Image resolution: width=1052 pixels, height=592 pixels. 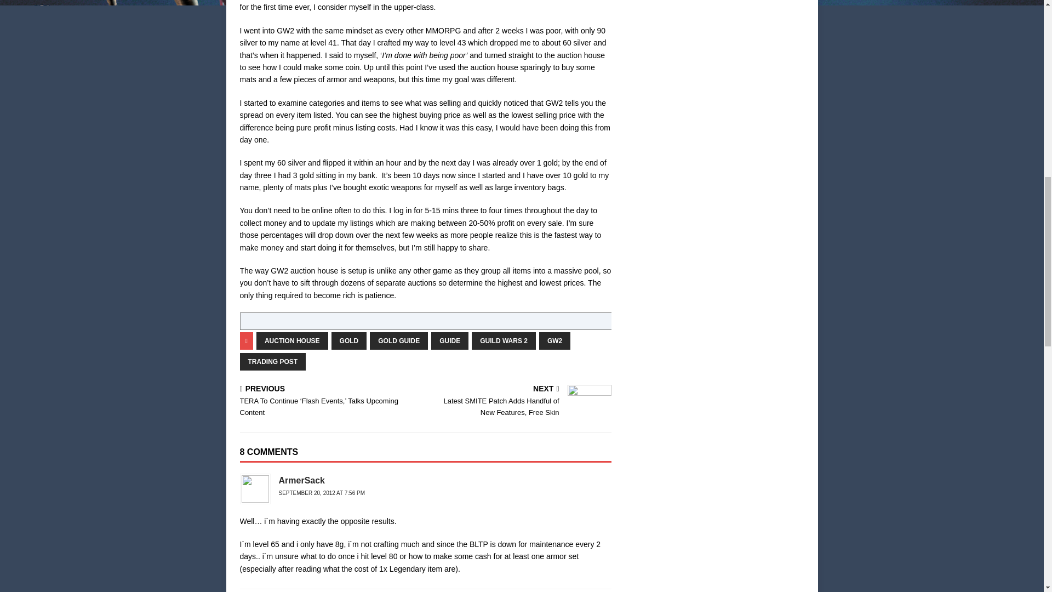 I want to click on GUIDE, so click(x=449, y=341).